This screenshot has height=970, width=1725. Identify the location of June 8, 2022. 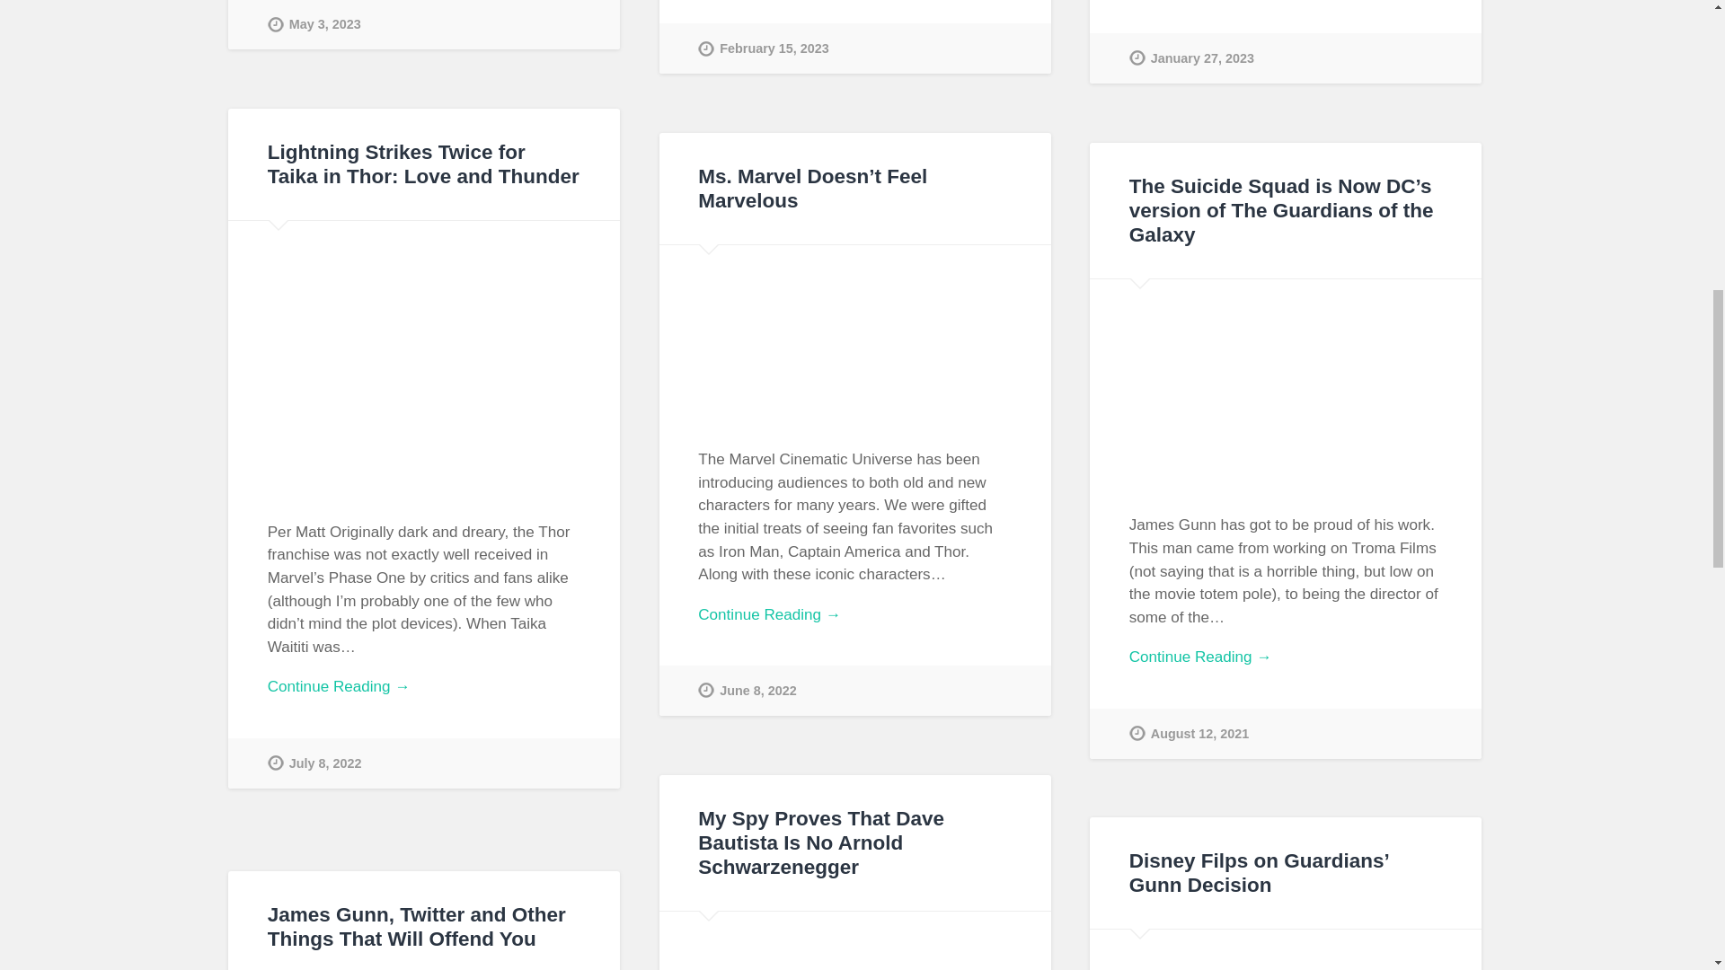
(747, 690).